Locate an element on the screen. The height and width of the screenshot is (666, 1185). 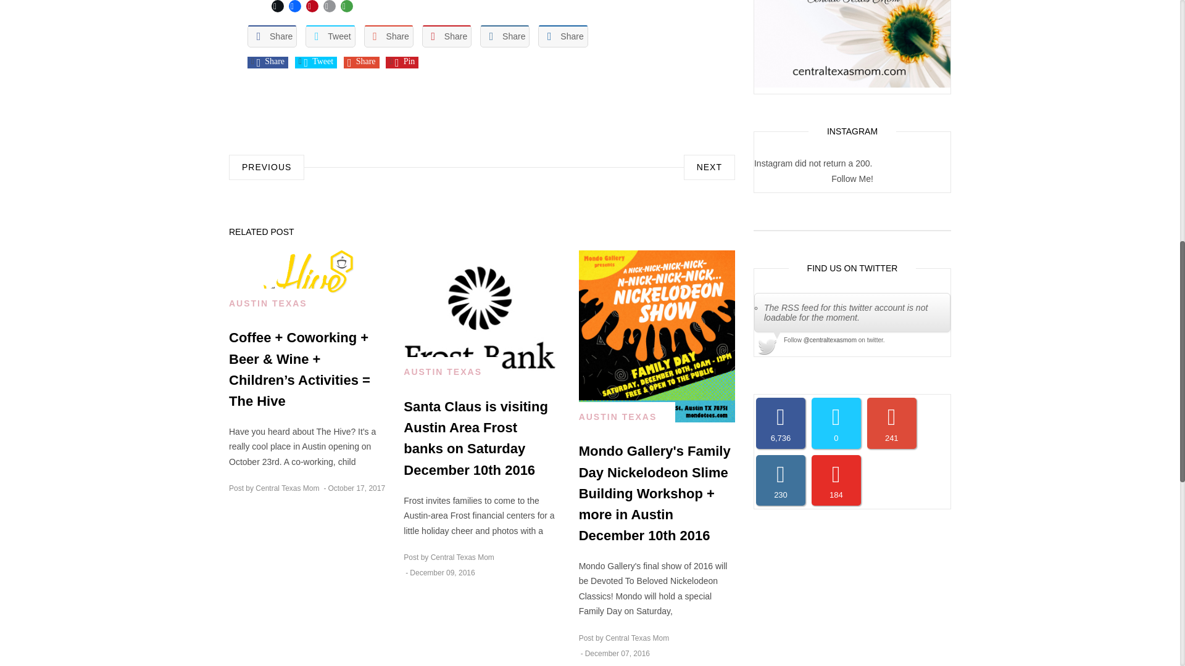
Email This is located at coordinates (330, 7).